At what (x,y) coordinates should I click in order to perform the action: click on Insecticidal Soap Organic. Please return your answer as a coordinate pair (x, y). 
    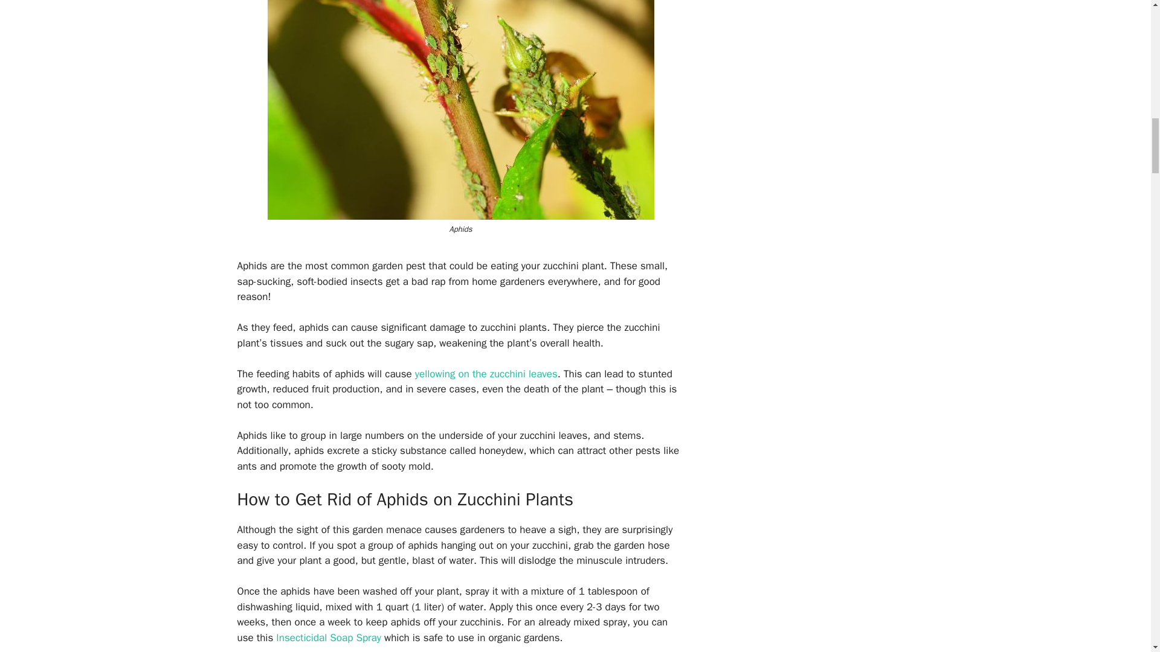
    Looking at the image, I should click on (327, 638).